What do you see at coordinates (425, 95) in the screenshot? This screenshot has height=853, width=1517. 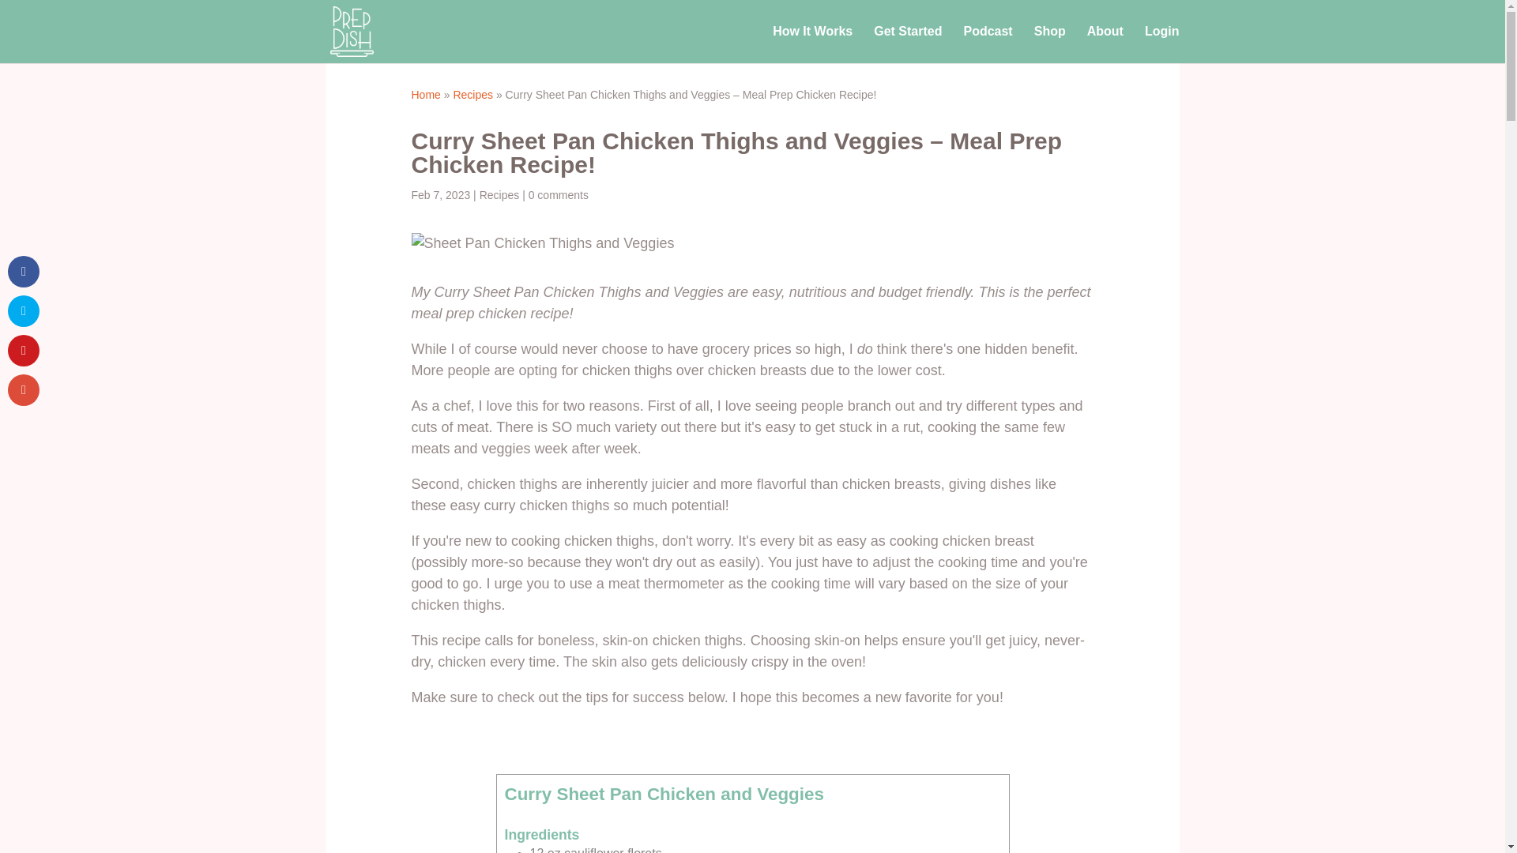 I see `Home` at bounding box center [425, 95].